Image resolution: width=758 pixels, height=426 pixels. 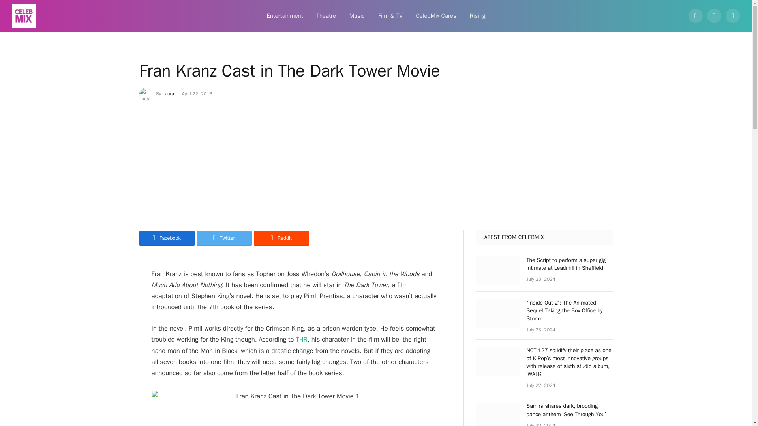 What do you see at coordinates (224, 238) in the screenshot?
I see `Twitter` at bounding box center [224, 238].